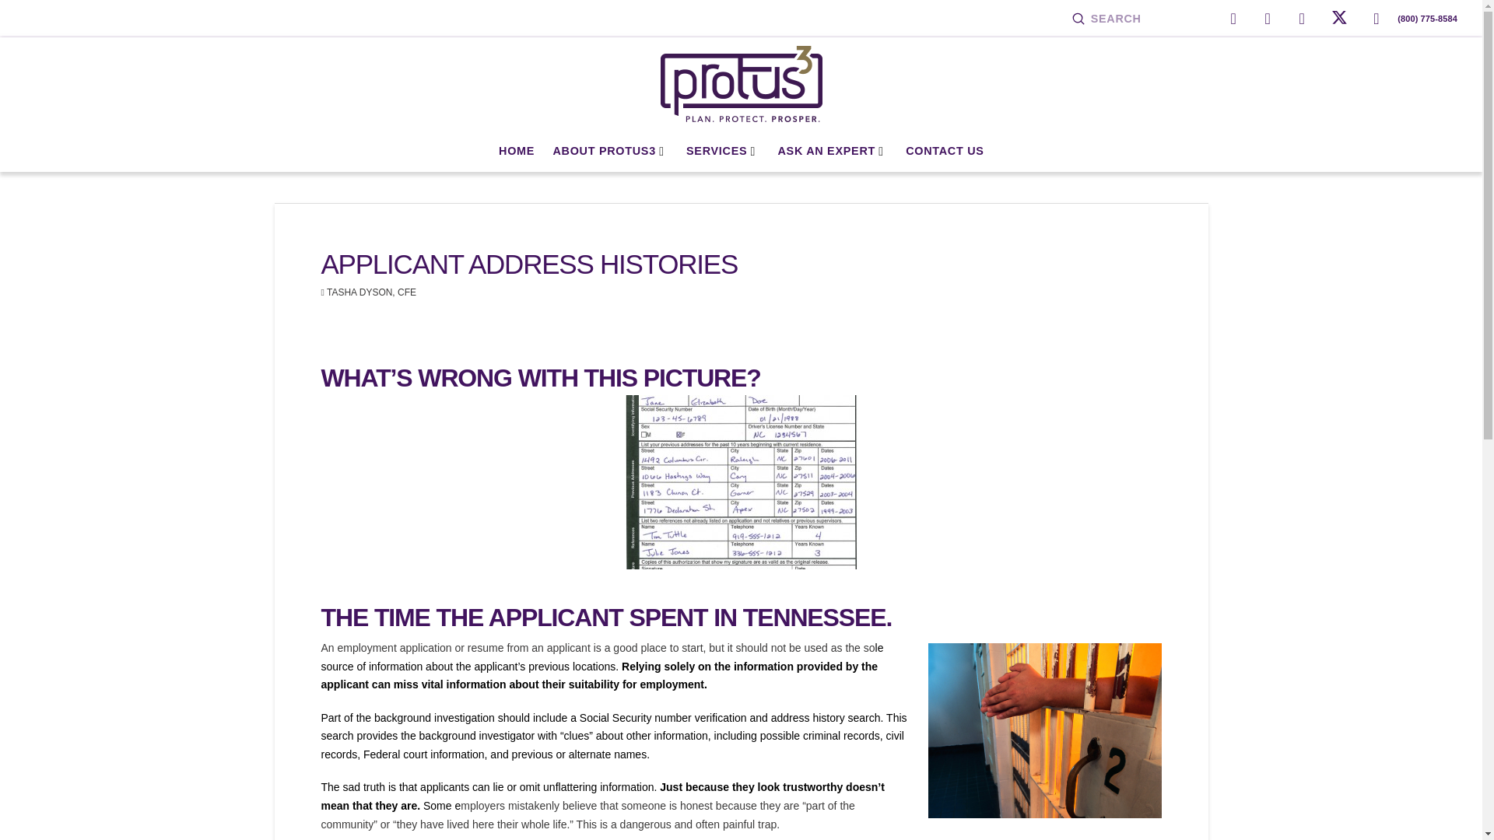 The width and height of the screenshot is (1494, 840). What do you see at coordinates (610, 151) in the screenshot?
I see `ABOUT PROTUS3` at bounding box center [610, 151].